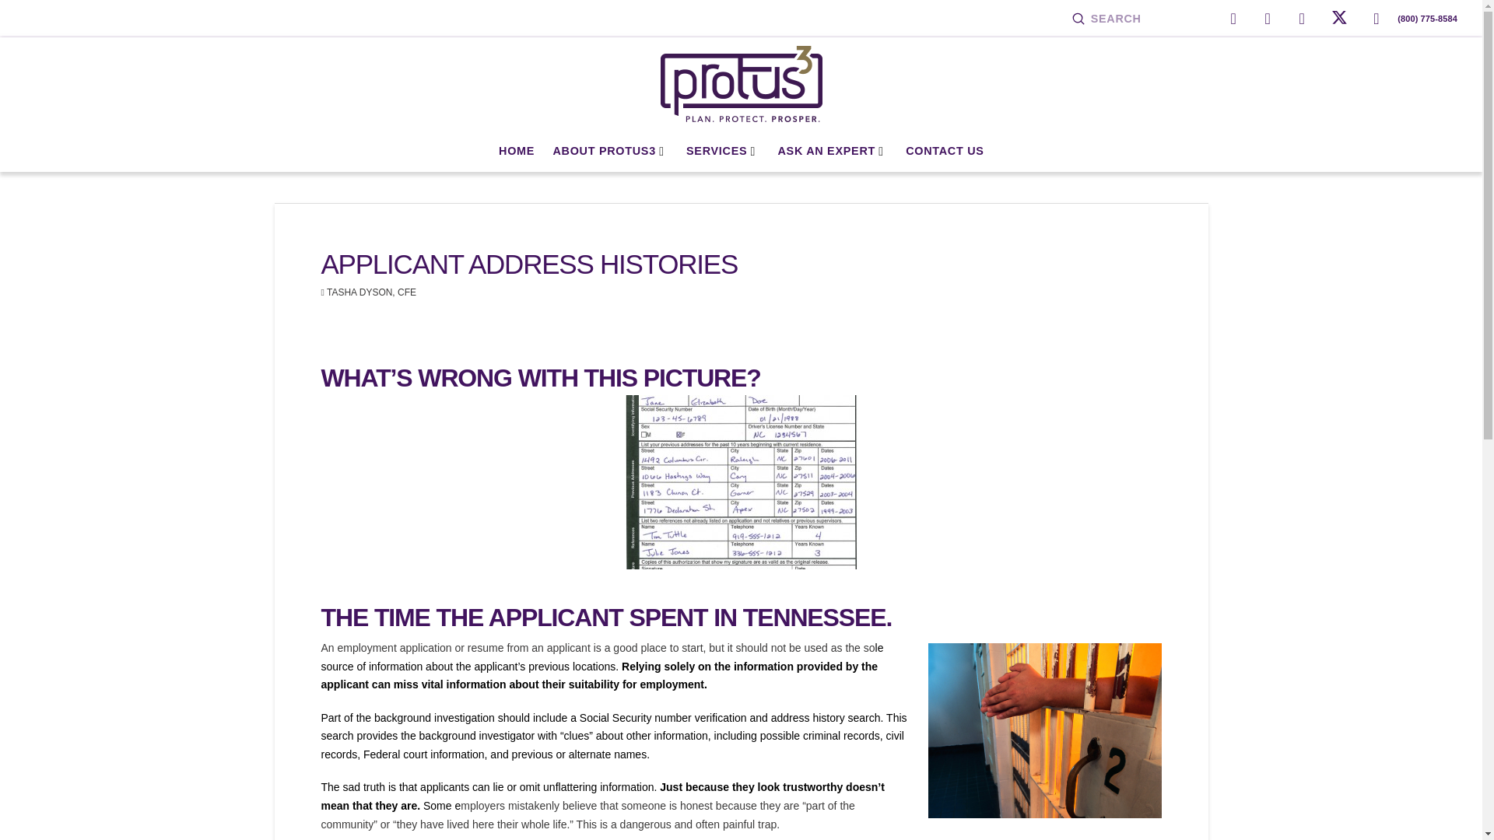 The width and height of the screenshot is (1494, 840). What do you see at coordinates (610, 151) in the screenshot?
I see `ABOUT PROTUS3` at bounding box center [610, 151].